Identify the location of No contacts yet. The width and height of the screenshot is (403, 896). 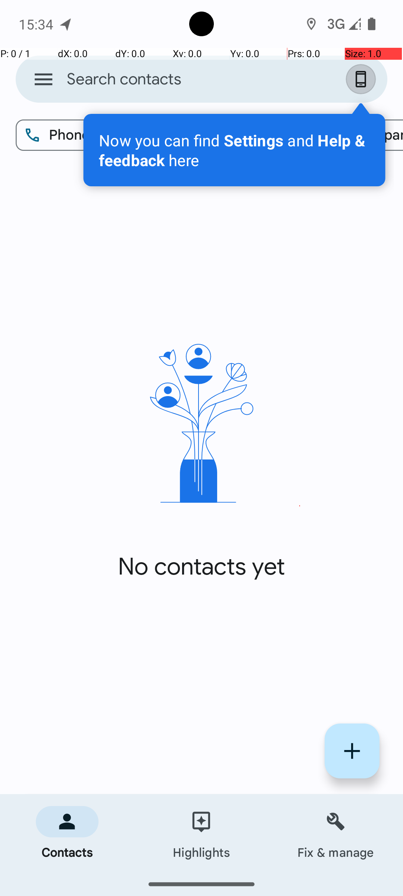
(201, 567).